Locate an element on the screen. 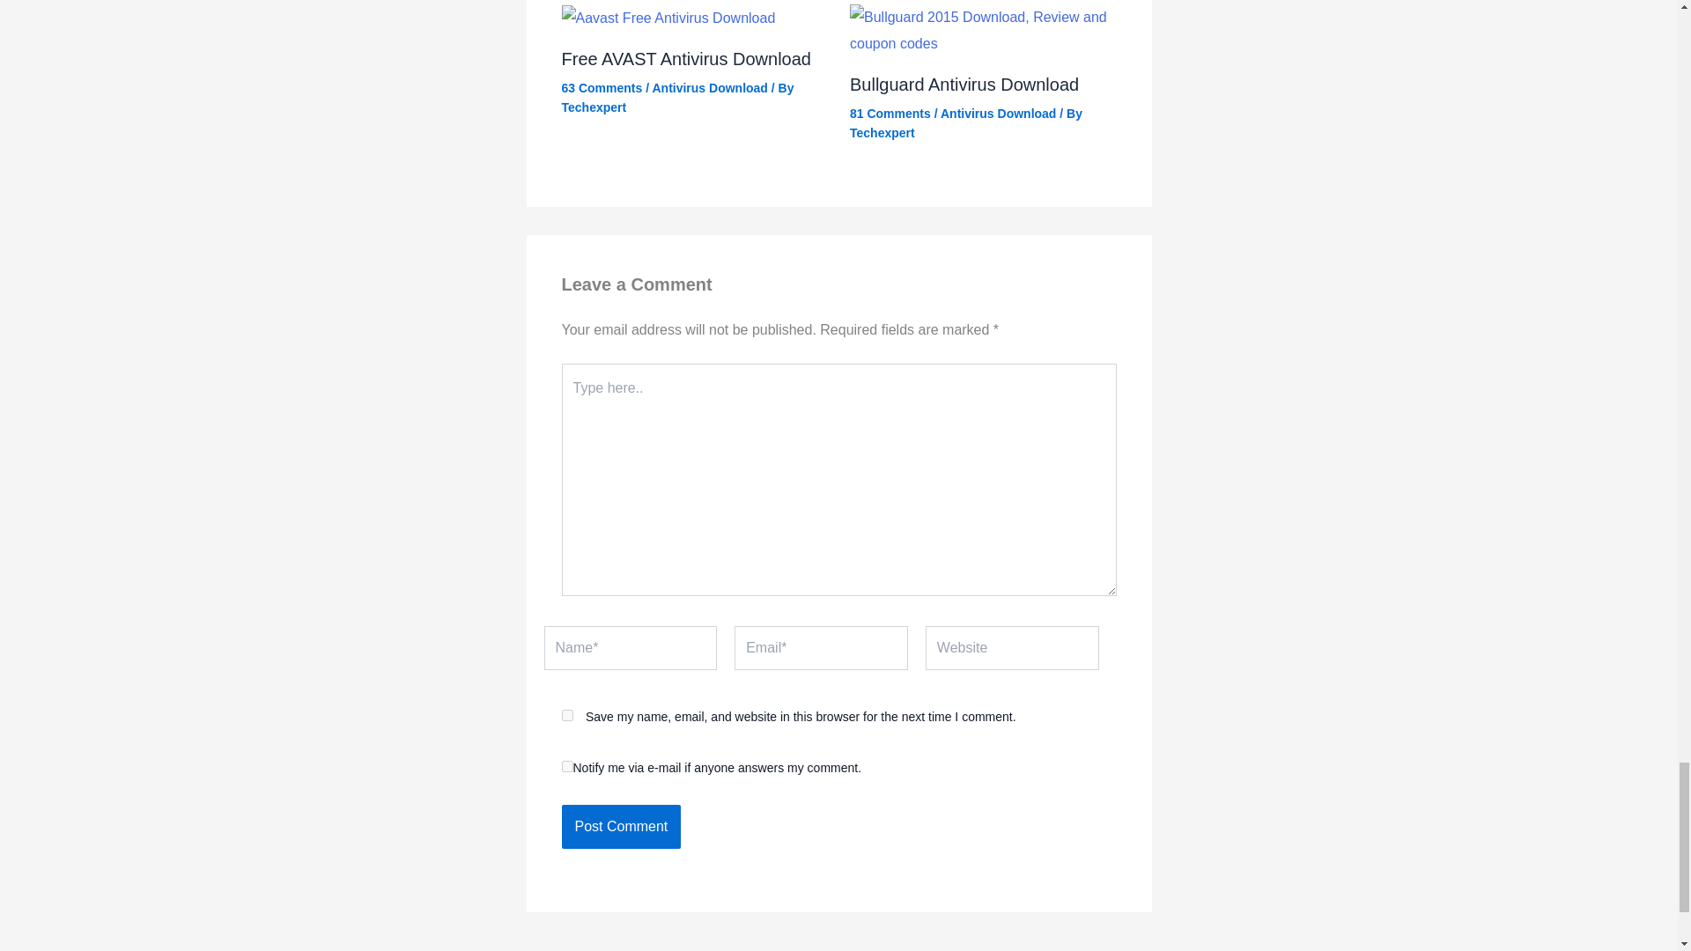 The height and width of the screenshot is (951, 1691). View all posts by Techexpert is located at coordinates (594, 107).